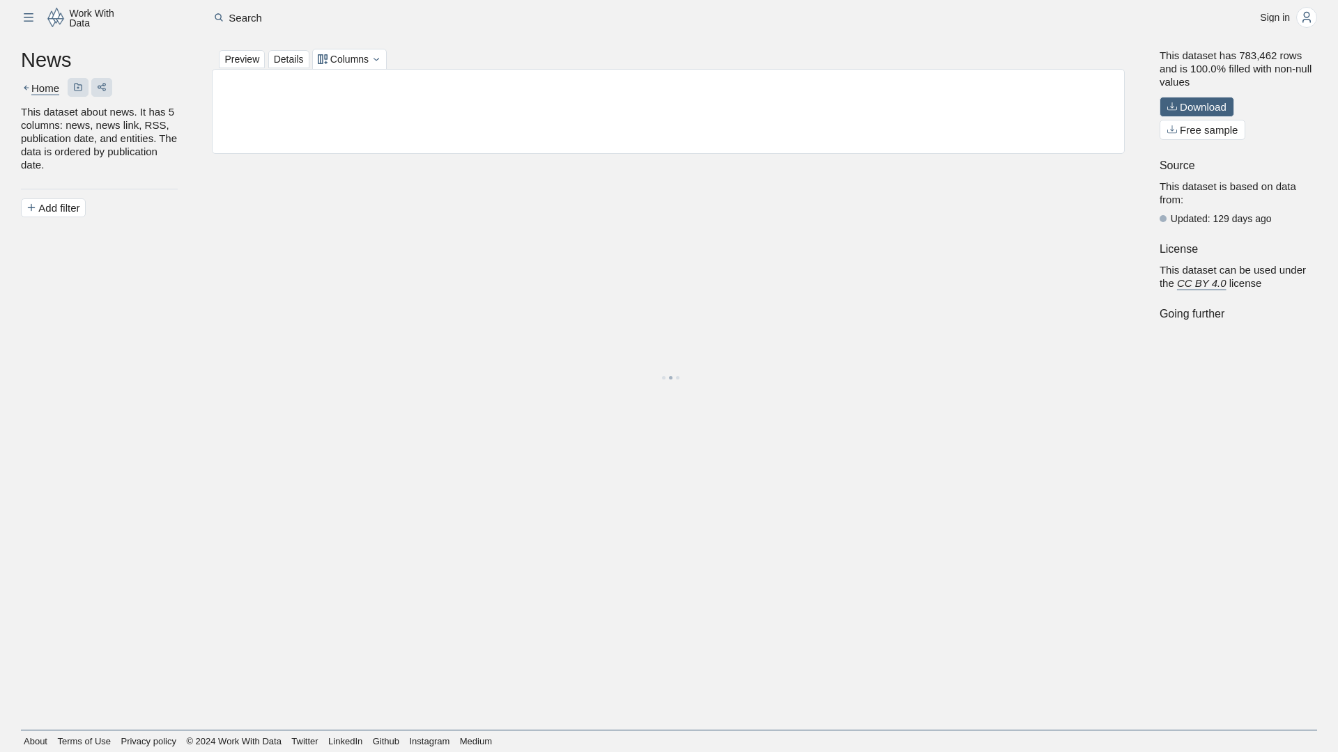  What do you see at coordinates (84, 17) in the screenshot?
I see `Work With Data` at bounding box center [84, 17].